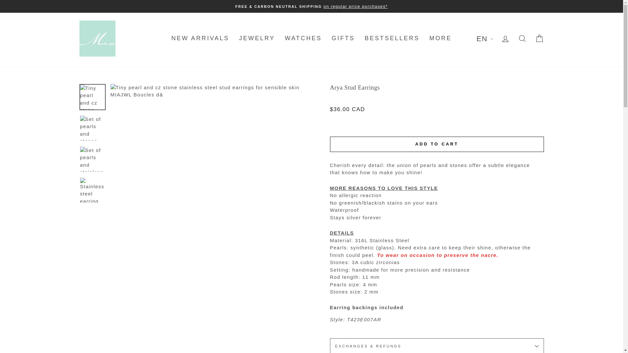 This screenshot has height=353, width=628. What do you see at coordinates (480, 5) in the screenshot?
I see `Mia Bijoux on Facebook` at bounding box center [480, 5].